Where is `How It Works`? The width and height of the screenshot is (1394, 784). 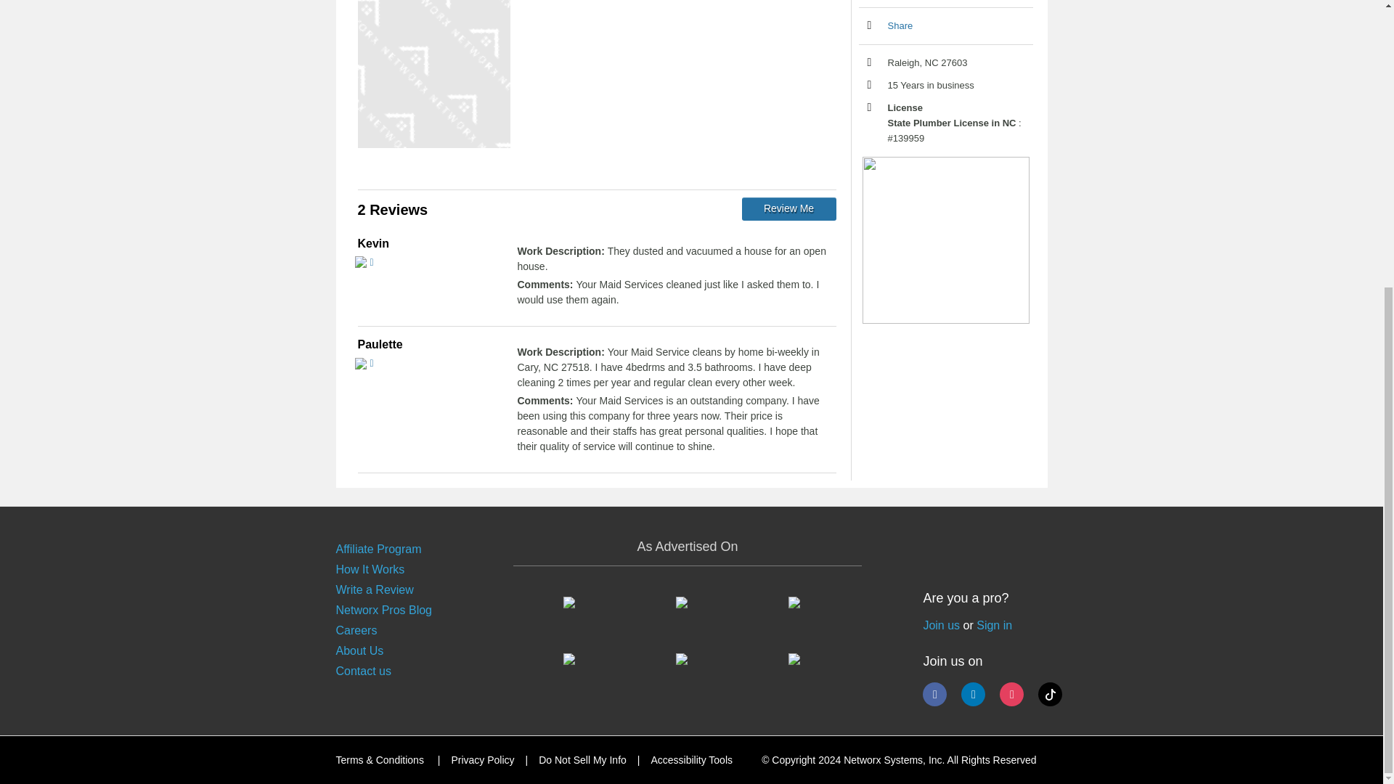 How It Works is located at coordinates (370, 569).